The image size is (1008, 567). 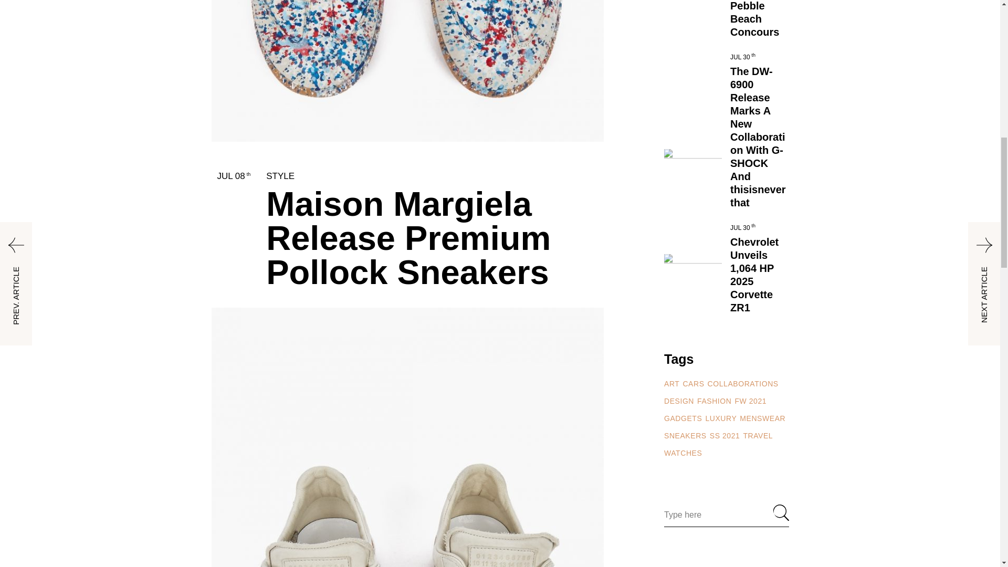 I want to click on JUL 08th, so click(x=234, y=176).